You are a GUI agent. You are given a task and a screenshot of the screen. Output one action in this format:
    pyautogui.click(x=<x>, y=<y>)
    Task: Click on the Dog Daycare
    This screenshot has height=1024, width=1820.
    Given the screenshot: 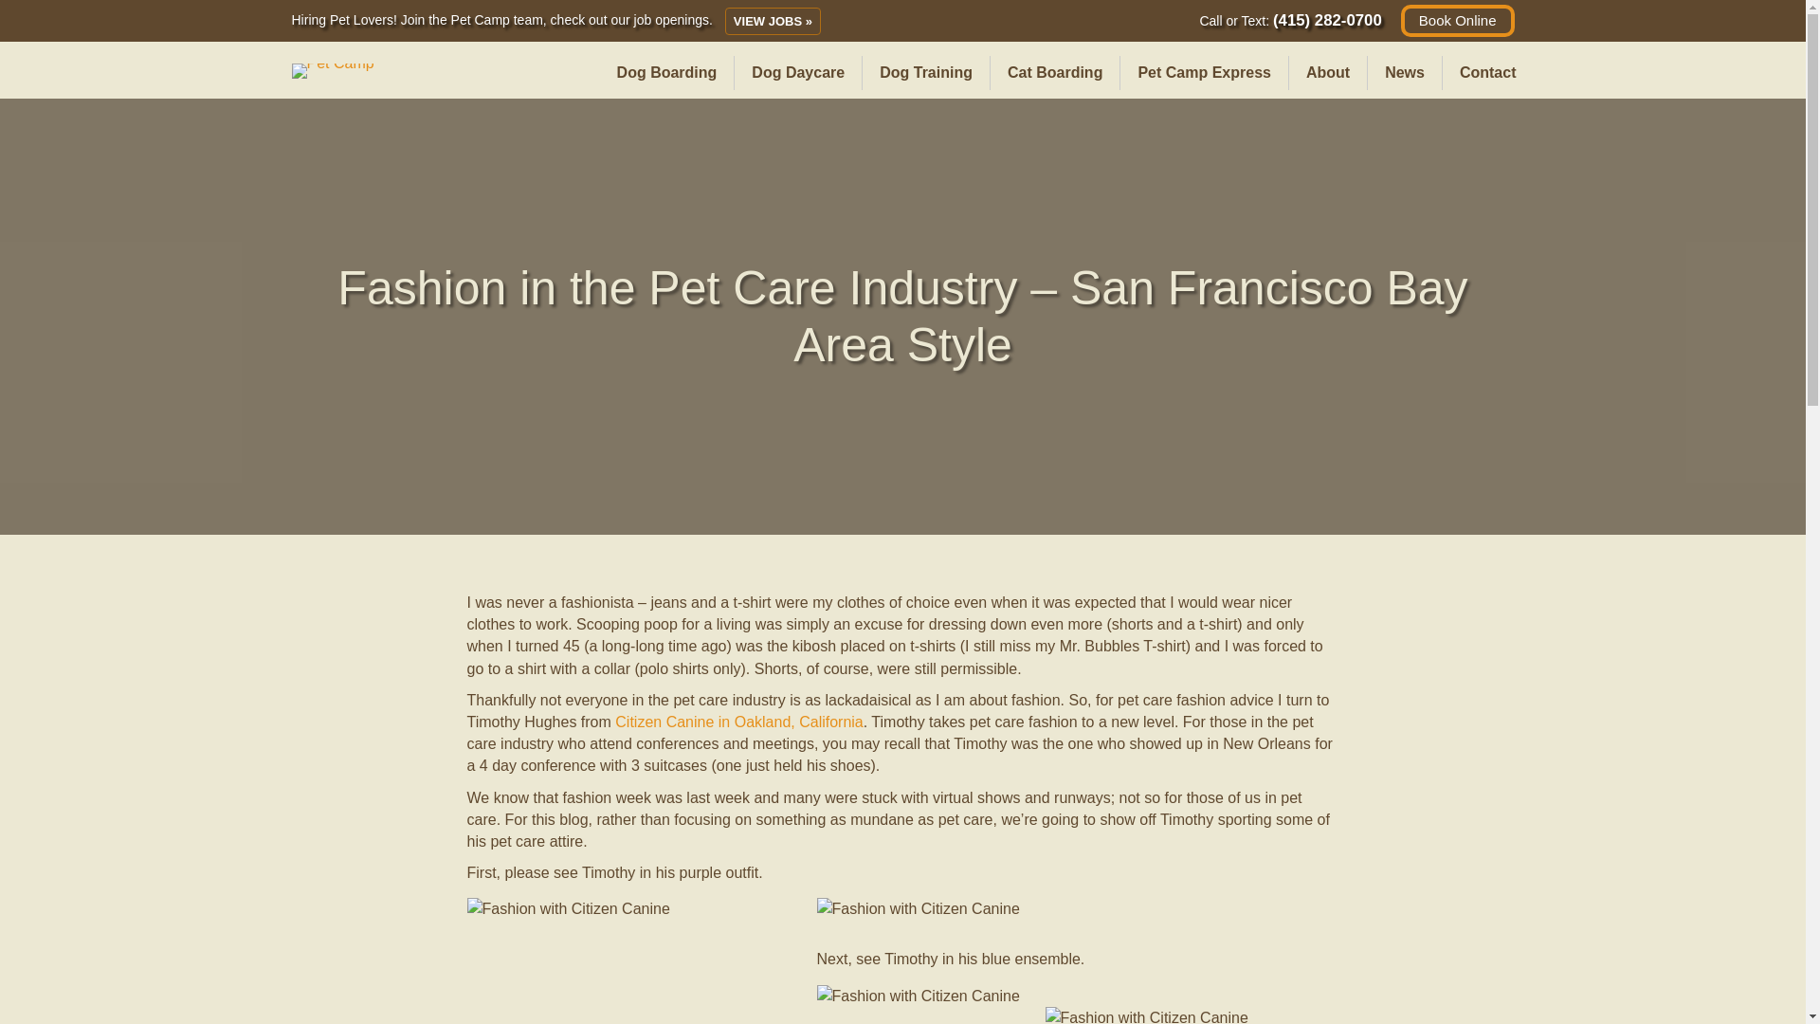 What is the action you would take?
    pyautogui.click(x=798, y=73)
    